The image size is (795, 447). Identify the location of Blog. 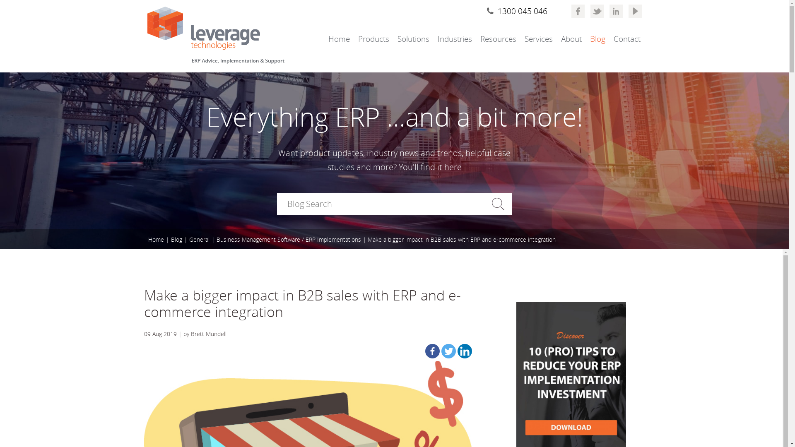
(597, 39).